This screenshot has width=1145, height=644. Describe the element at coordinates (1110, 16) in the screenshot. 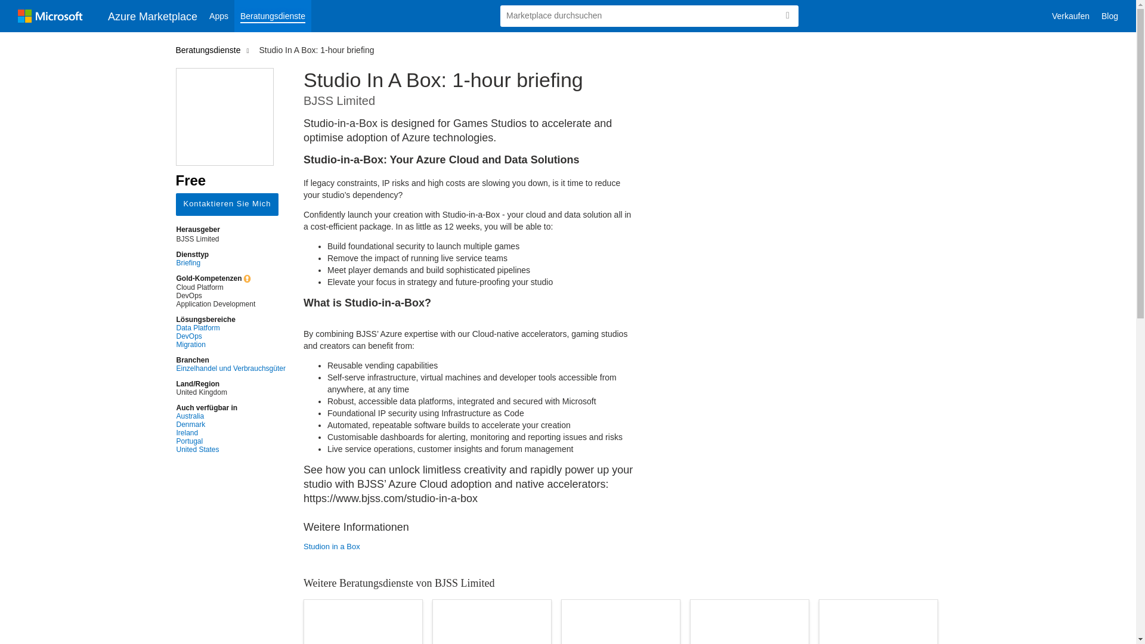

I see `Blog` at that location.